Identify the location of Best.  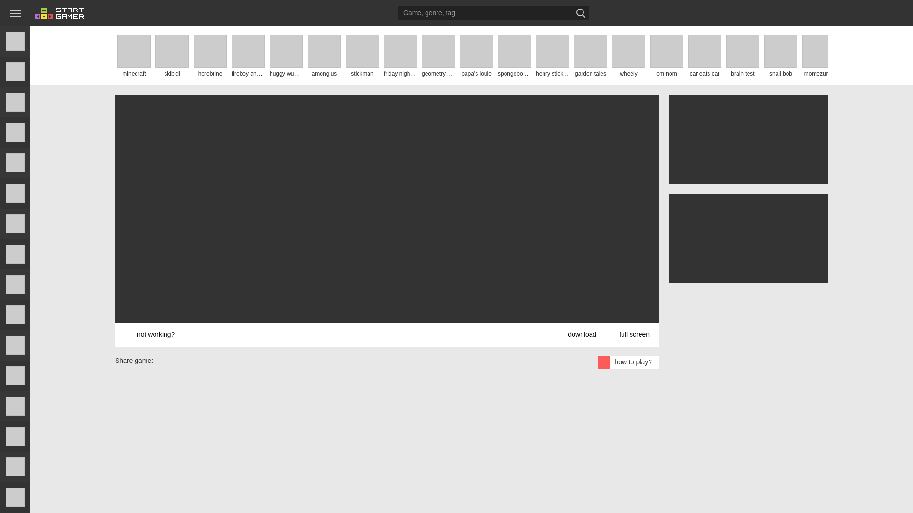
(15, 71).